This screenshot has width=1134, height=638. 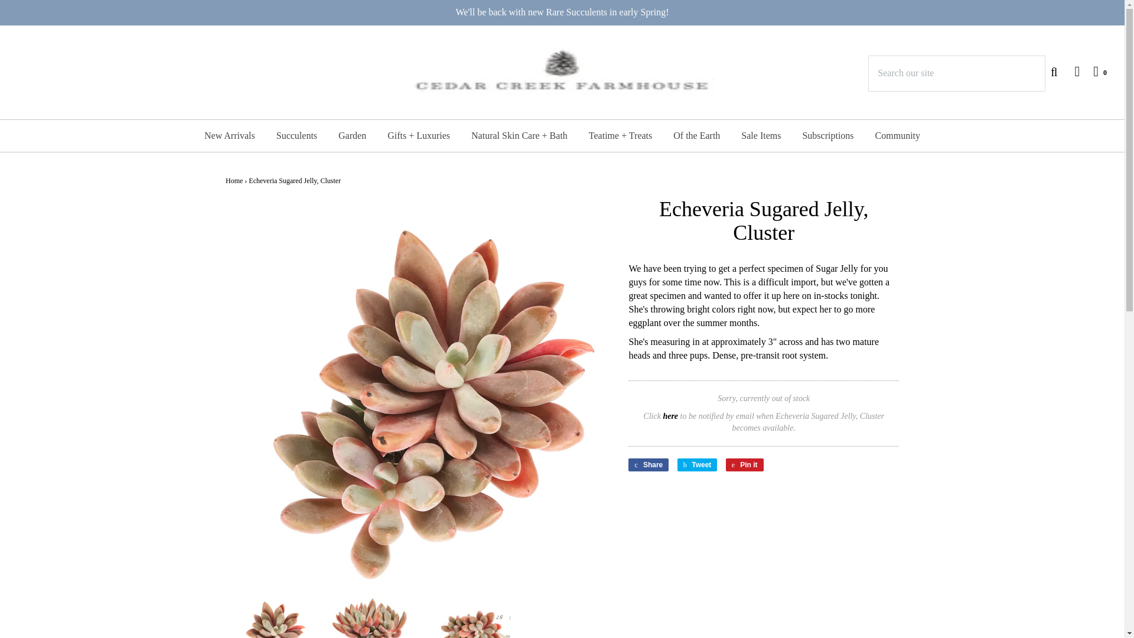 I want to click on Echeveria Sugared Jelly, Cluster, so click(x=267, y=616).